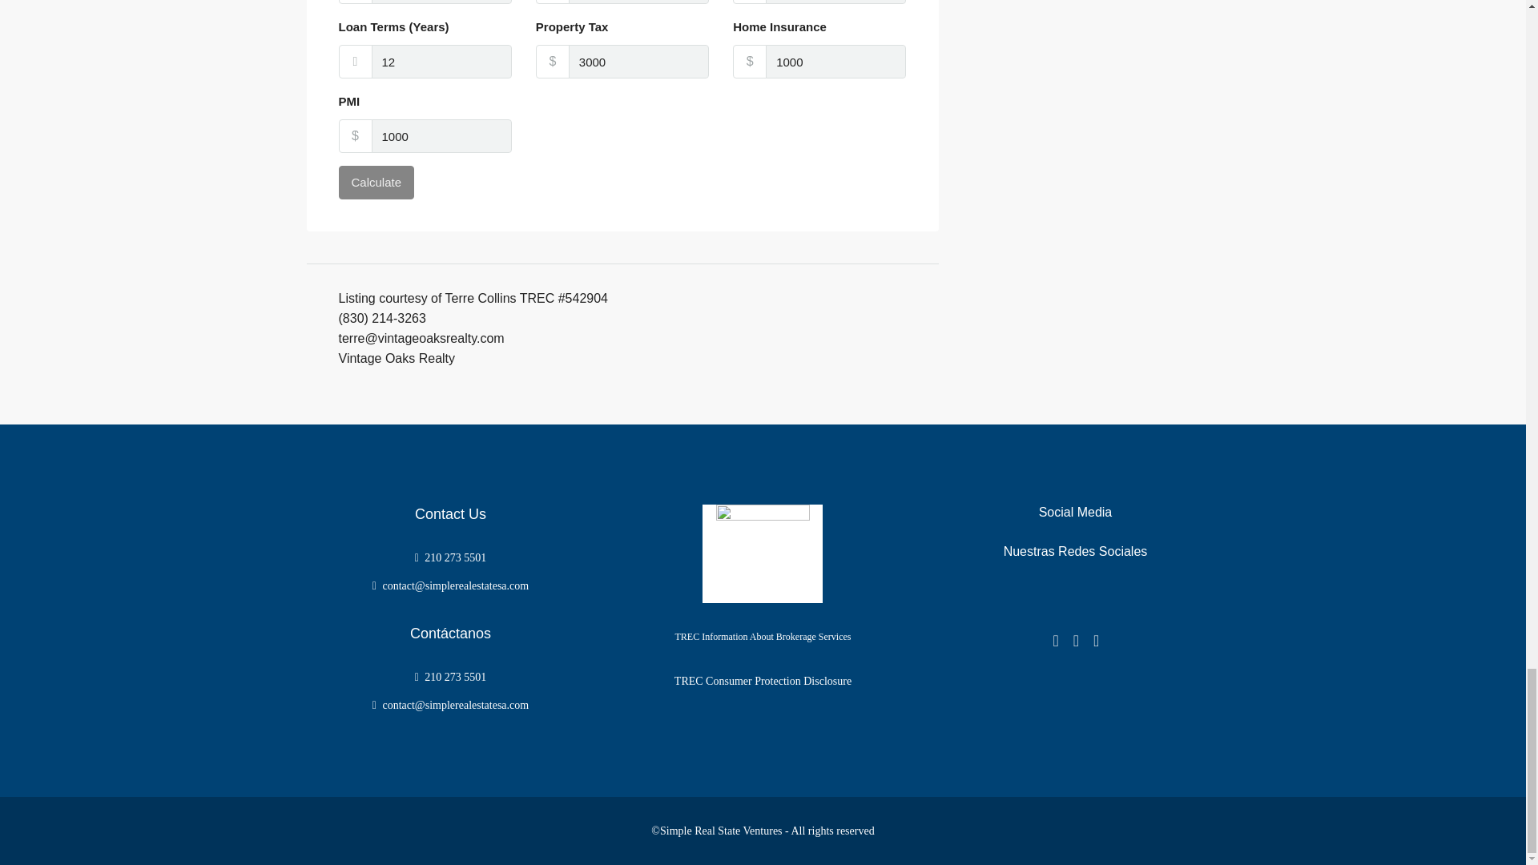 The width and height of the screenshot is (1538, 865). Describe the element at coordinates (639, 2) in the screenshot. I see `134850` at that location.